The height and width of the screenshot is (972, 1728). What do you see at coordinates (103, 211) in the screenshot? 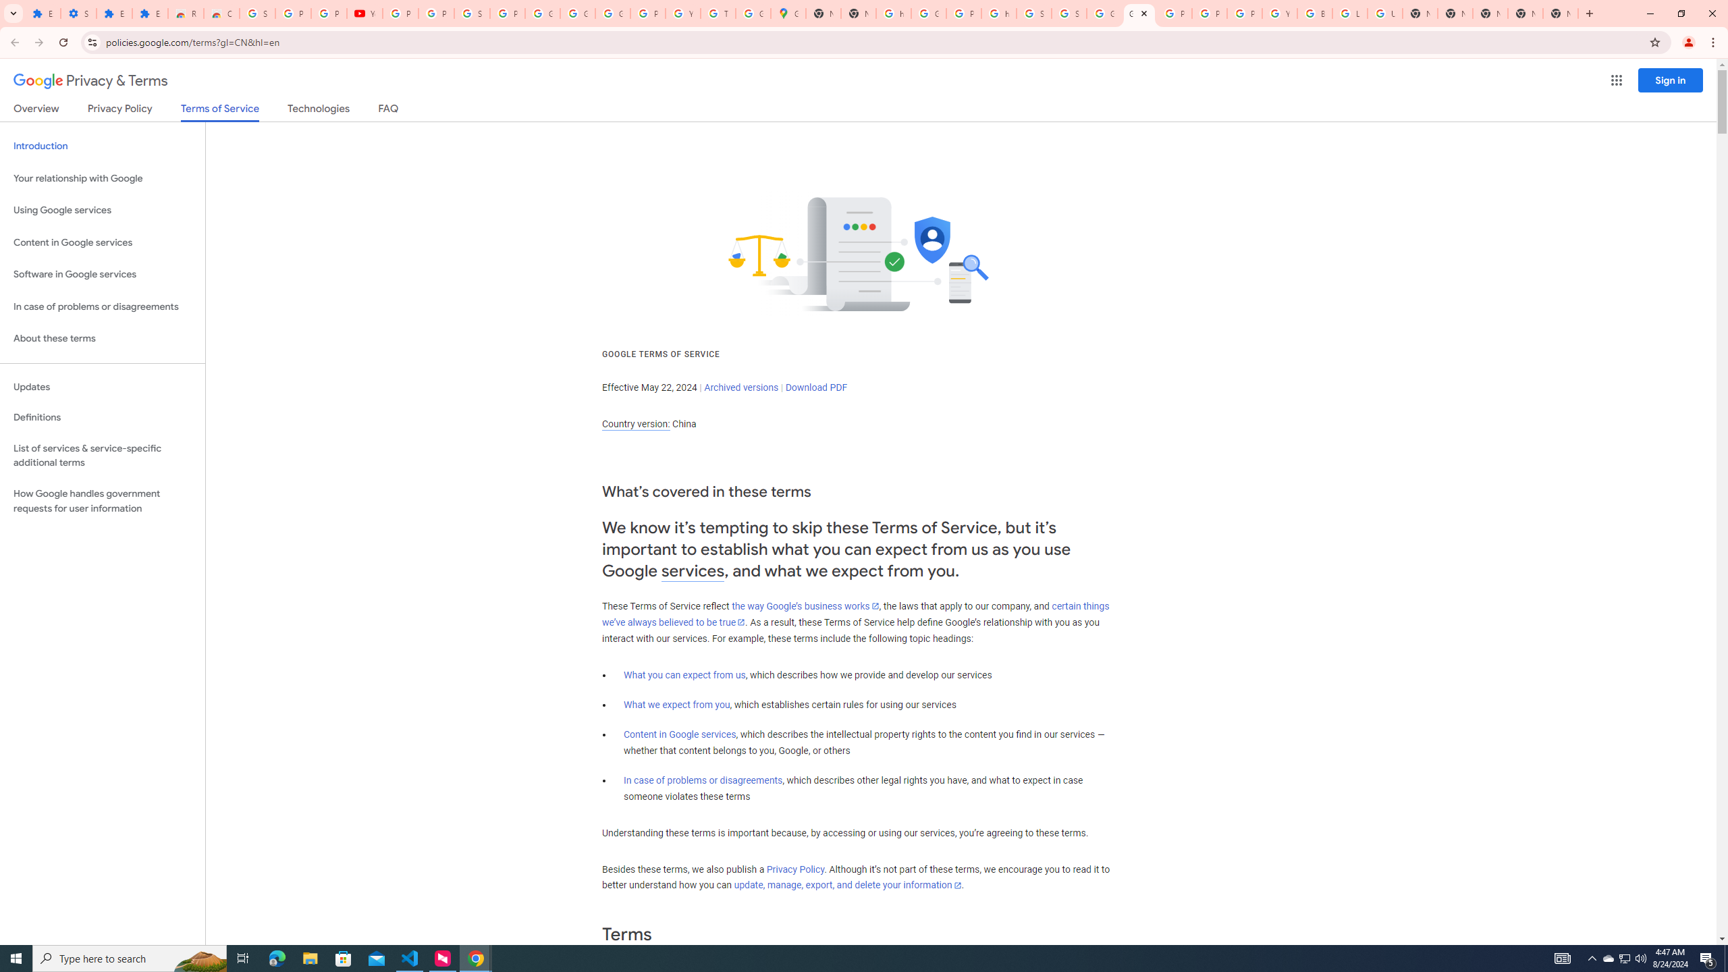
I see `Using Google services` at bounding box center [103, 211].